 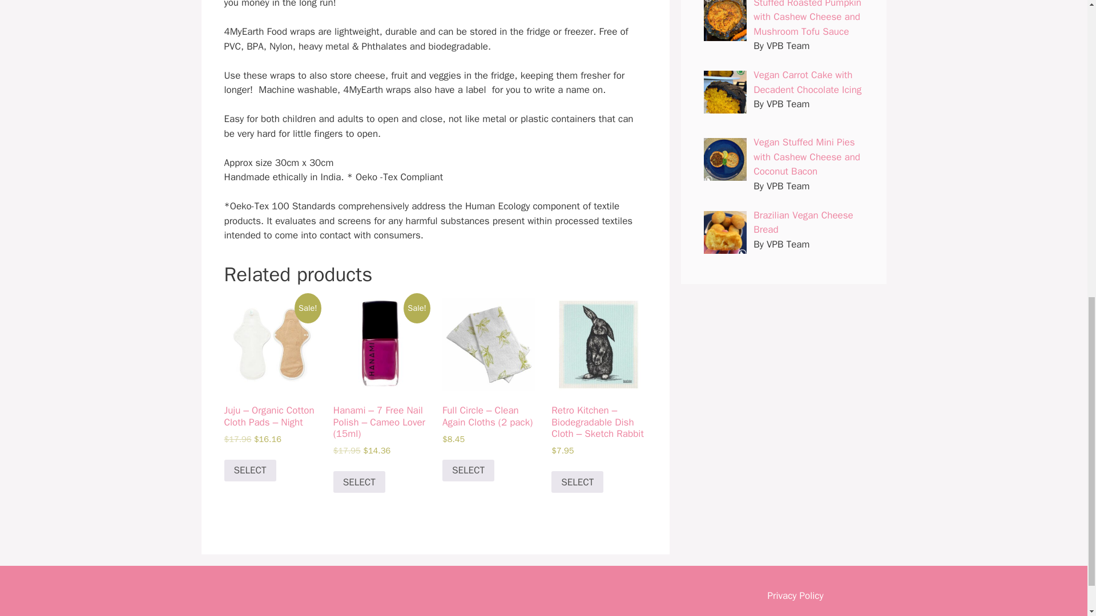 What do you see at coordinates (359, 482) in the screenshot?
I see `SELECT` at bounding box center [359, 482].